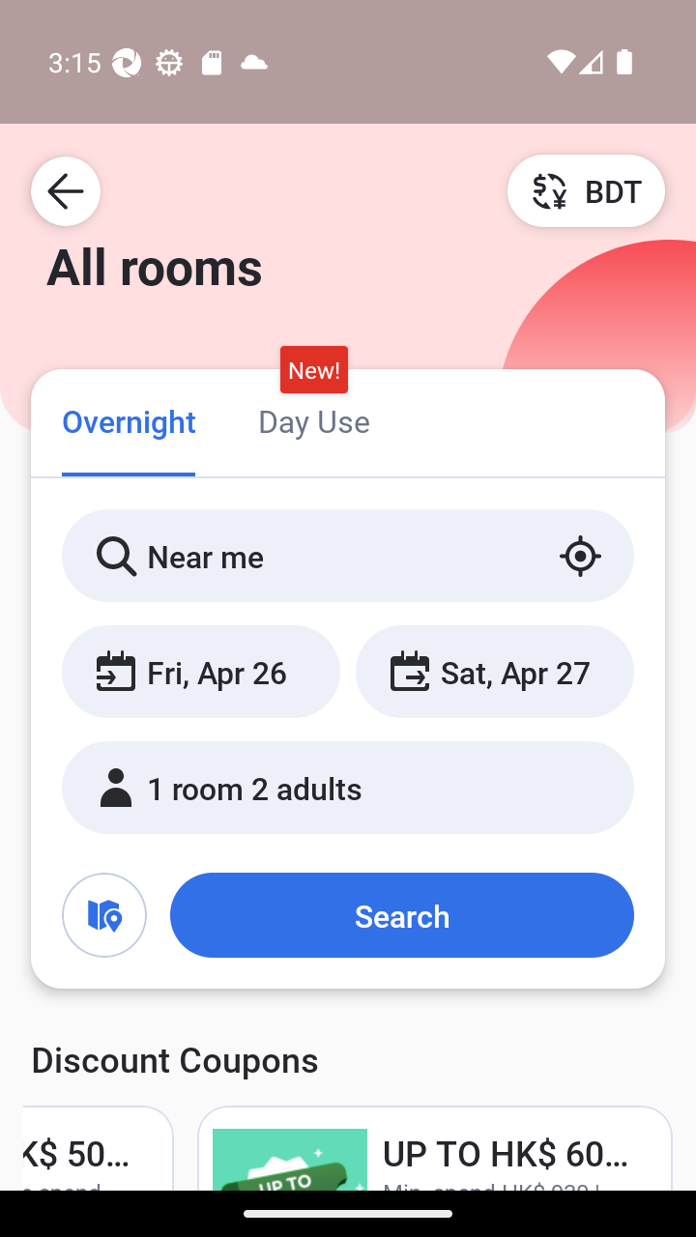 The image size is (696, 1237). Describe the element at coordinates (401, 914) in the screenshot. I see `Search` at that location.